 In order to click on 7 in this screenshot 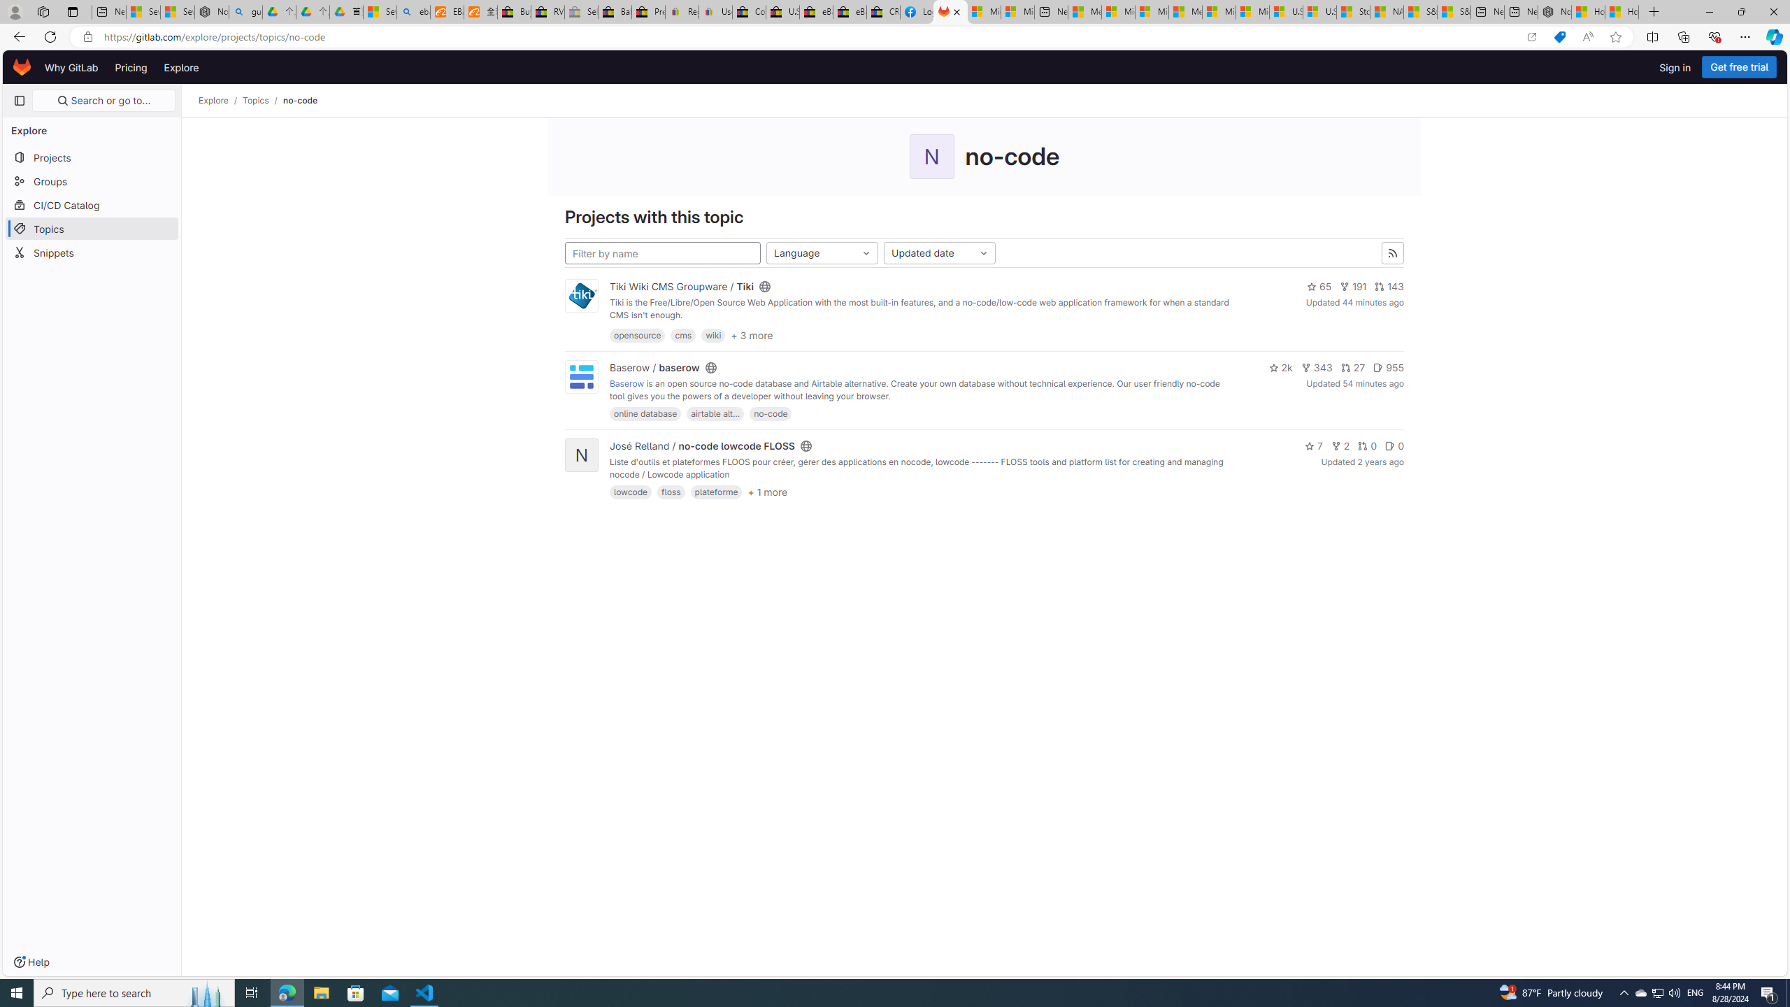, I will do `click(1313, 446)`.